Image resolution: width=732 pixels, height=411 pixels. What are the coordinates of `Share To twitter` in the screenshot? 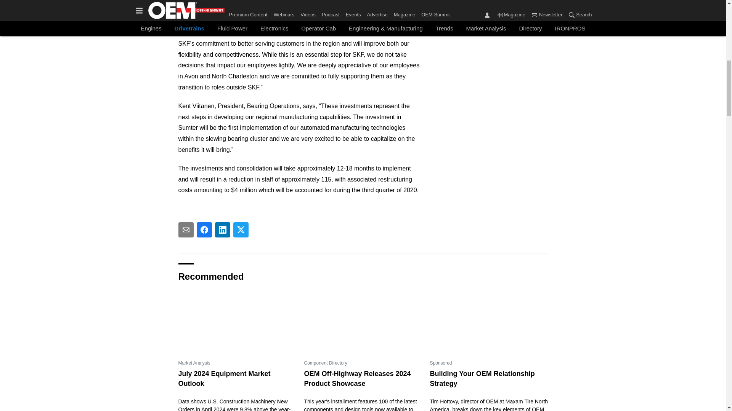 It's located at (241, 230).